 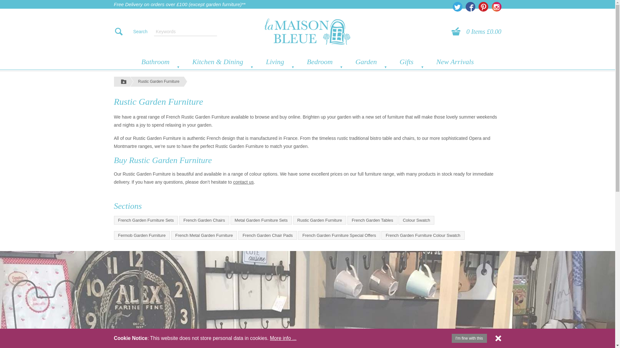 I want to click on Go, so click(x=61, y=4).